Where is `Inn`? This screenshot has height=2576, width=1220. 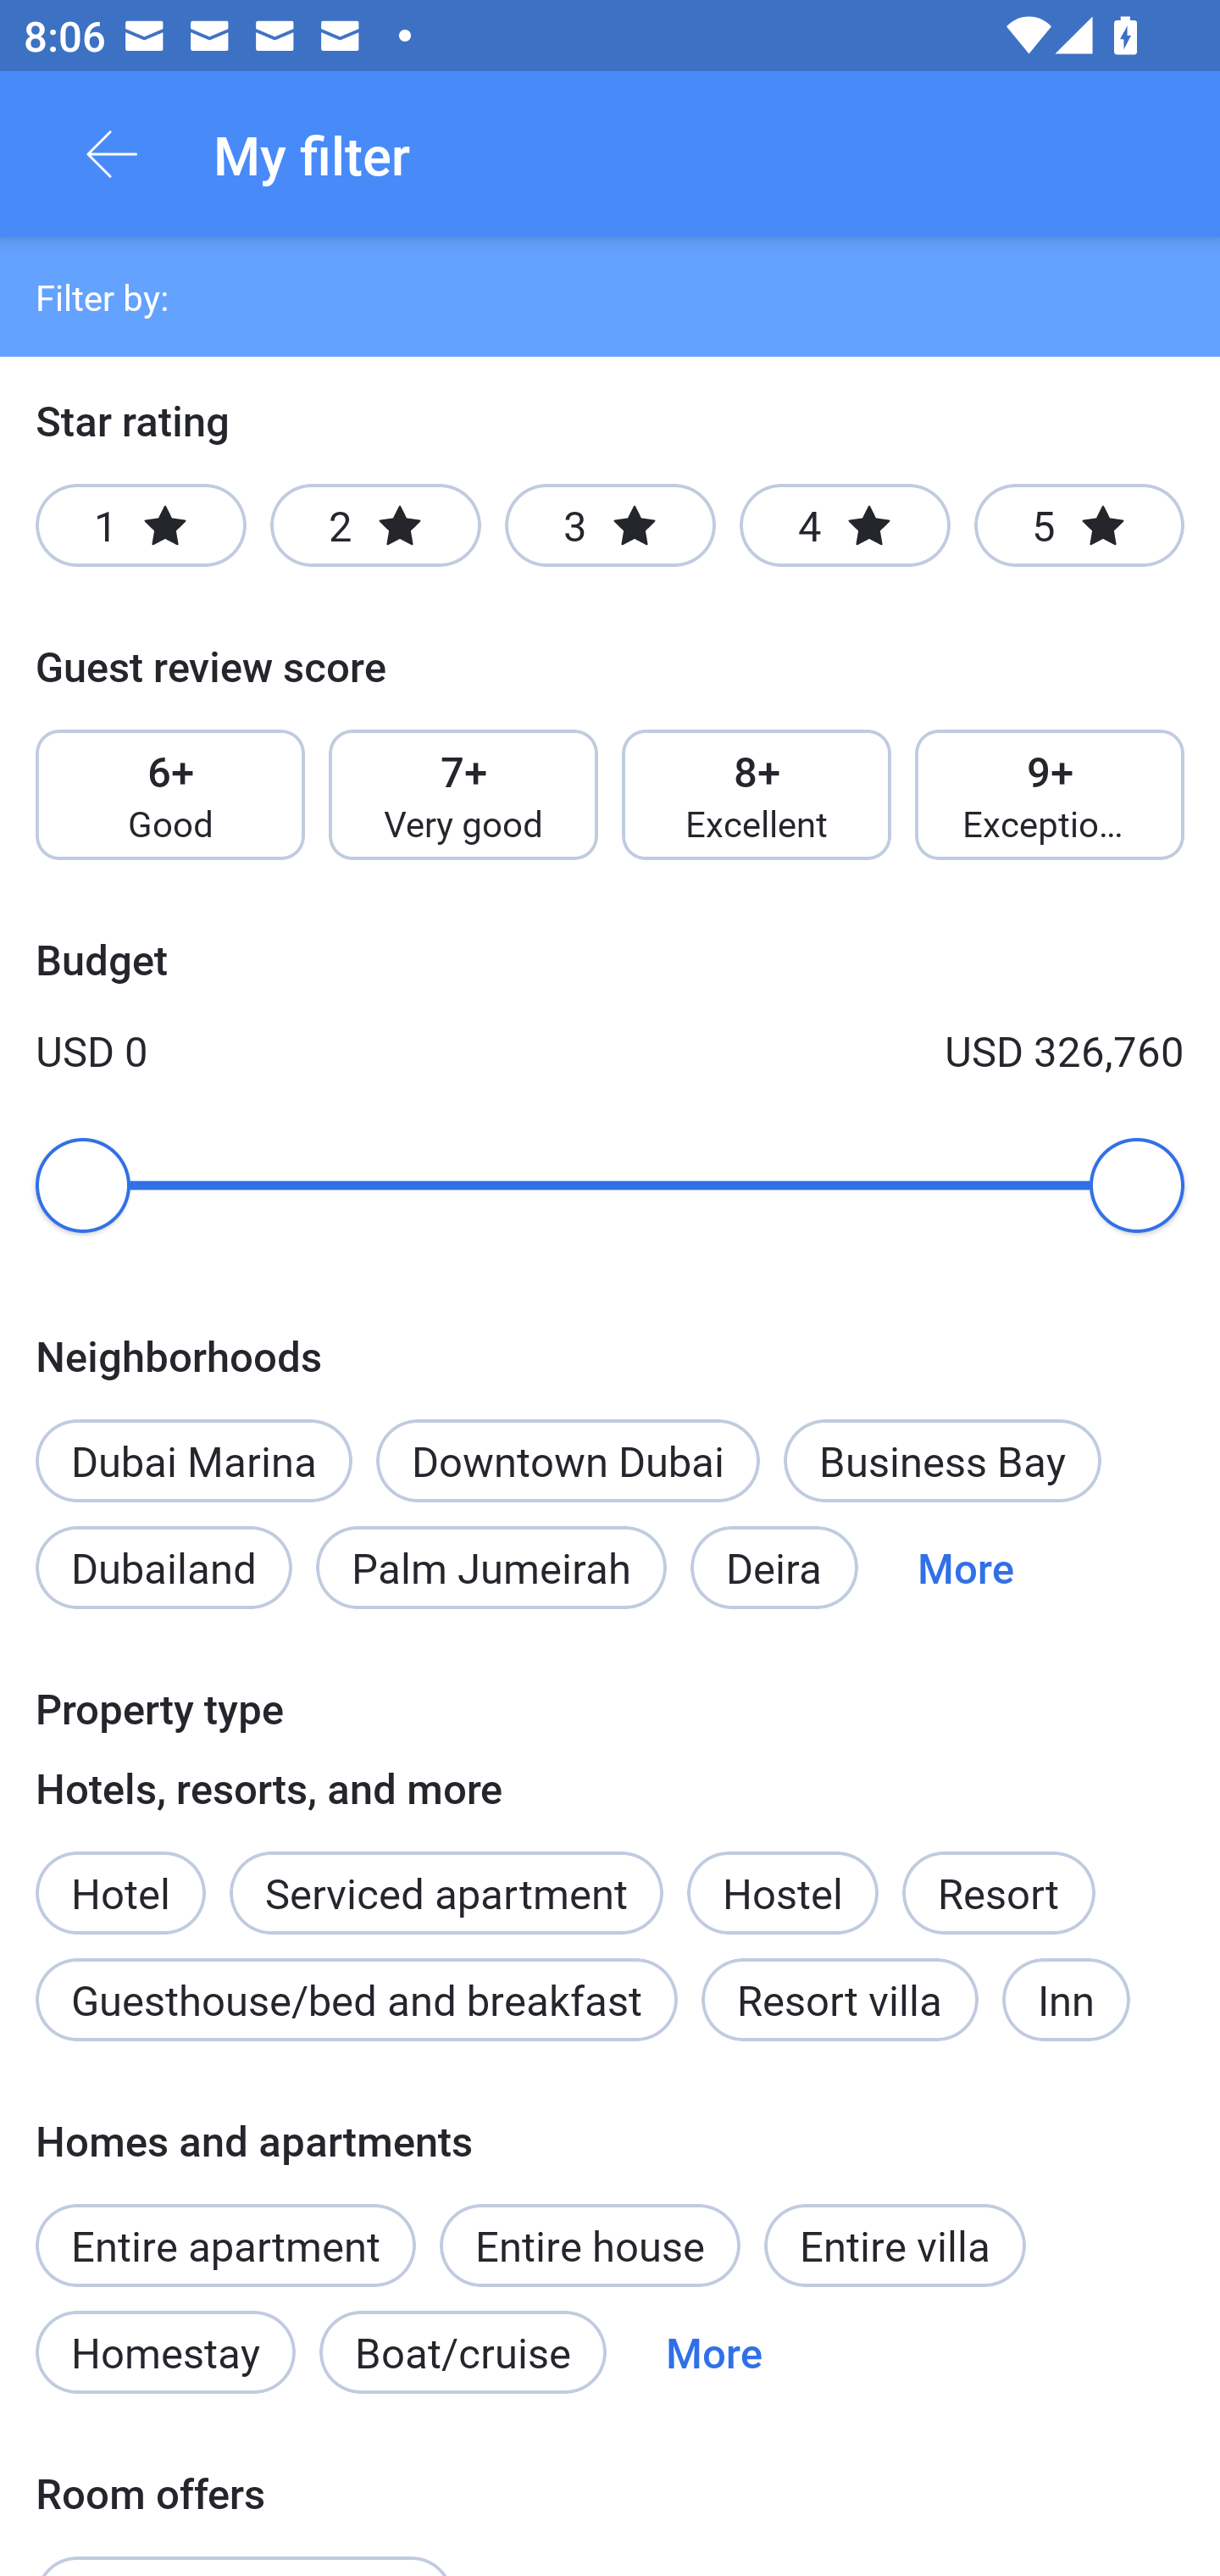 Inn is located at coordinates (1067, 2000).